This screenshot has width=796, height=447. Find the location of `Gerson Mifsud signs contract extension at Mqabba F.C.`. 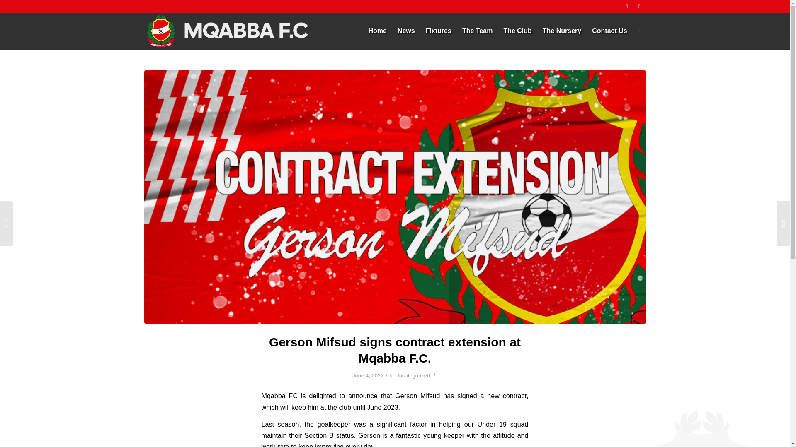

Gerson Mifsud signs contract extension at Mqabba F.C. is located at coordinates (395, 350).